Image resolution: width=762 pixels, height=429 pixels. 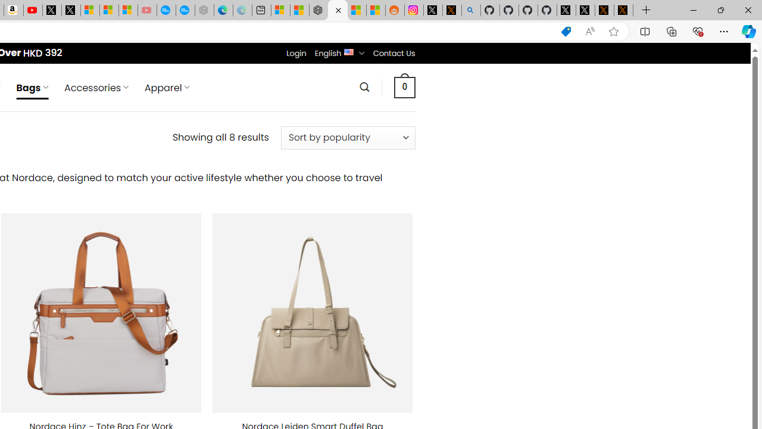 I want to click on Nordace - Duffels, so click(x=337, y=11).